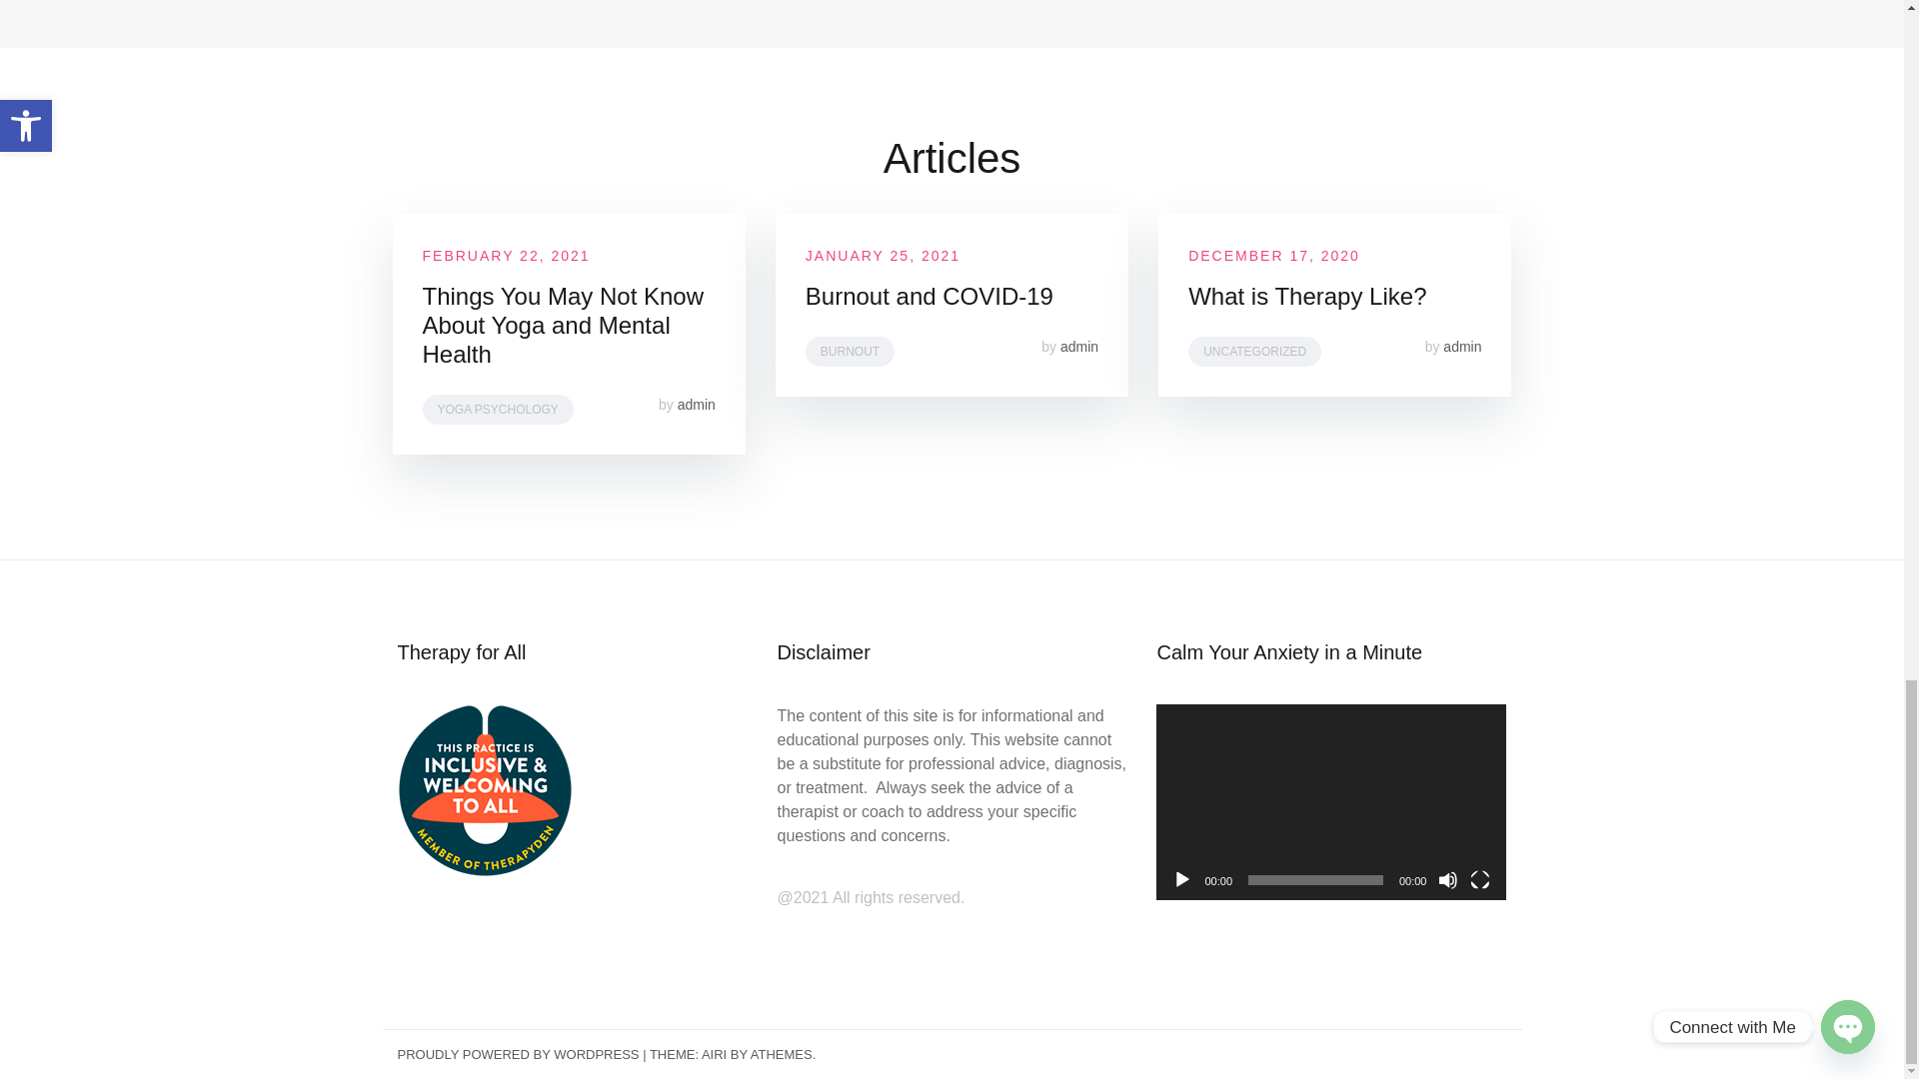 Image resolution: width=1919 pixels, height=1079 pixels. What do you see at coordinates (484, 788) in the screenshot?
I see `Proud Member of TherapyDen` at bounding box center [484, 788].